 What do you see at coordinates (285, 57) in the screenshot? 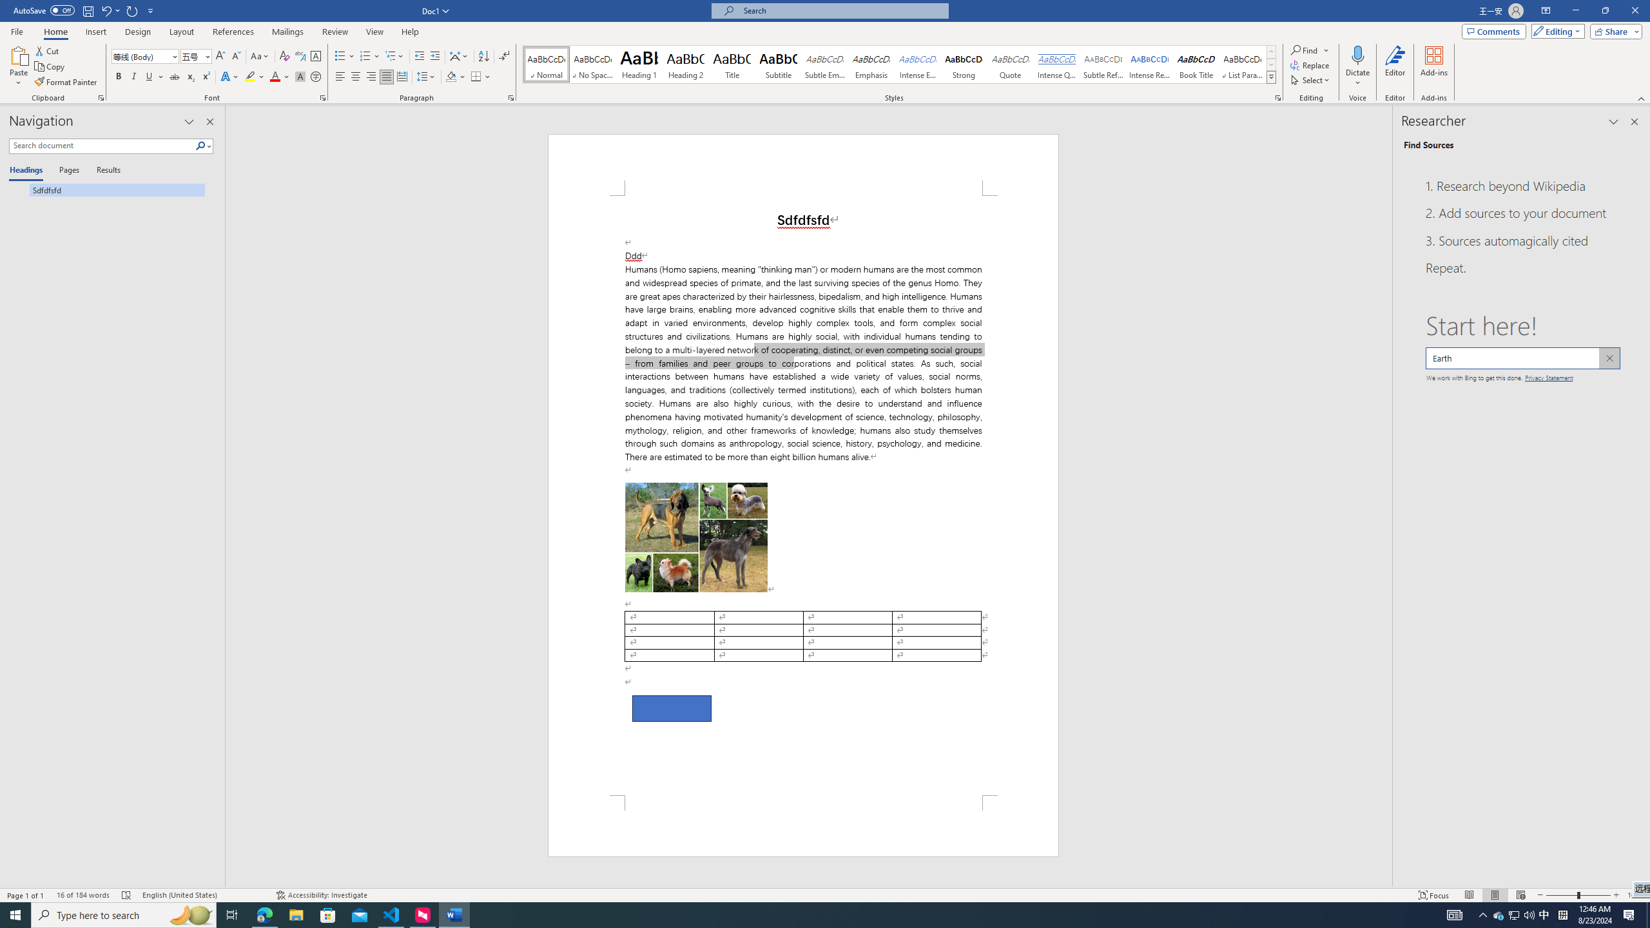
I see `Clear Formatting` at bounding box center [285, 57].